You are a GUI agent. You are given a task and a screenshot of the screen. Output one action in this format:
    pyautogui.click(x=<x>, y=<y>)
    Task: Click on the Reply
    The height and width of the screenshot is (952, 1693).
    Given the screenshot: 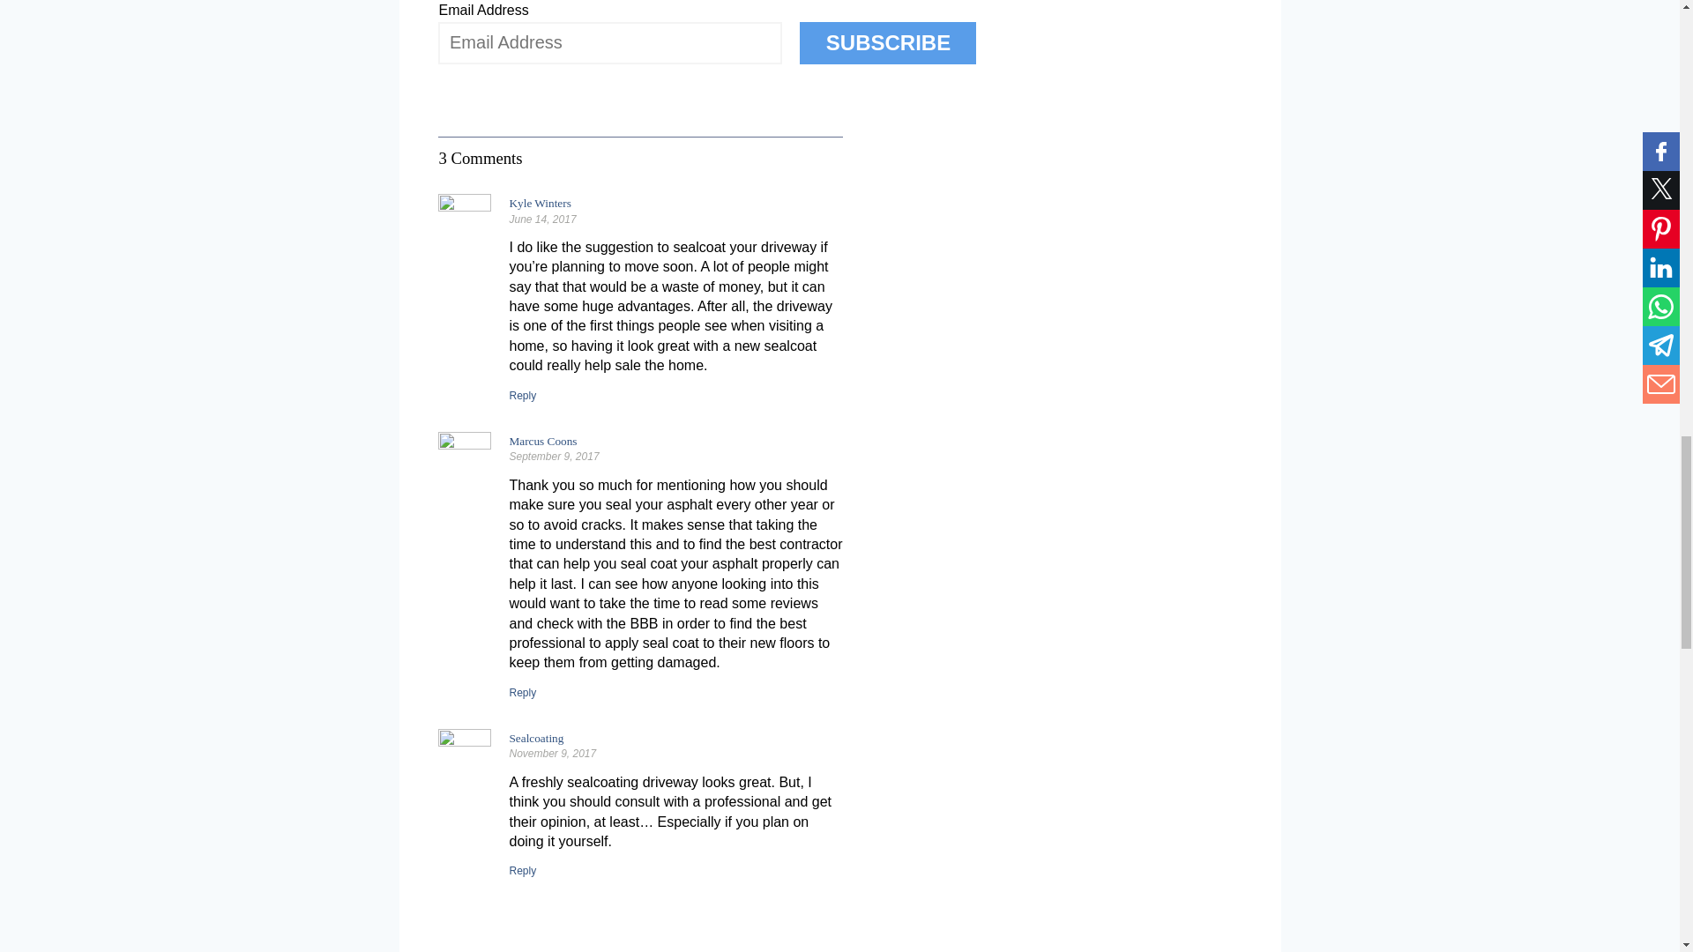 What is the action you would take?
    pyautogui.click(x=522, y=692)
    